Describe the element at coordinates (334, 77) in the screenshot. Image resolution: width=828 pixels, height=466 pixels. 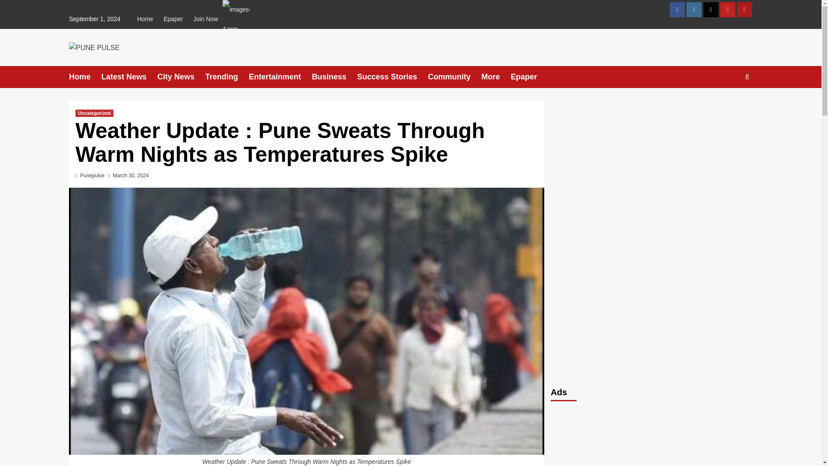
I see `Business` at that location.